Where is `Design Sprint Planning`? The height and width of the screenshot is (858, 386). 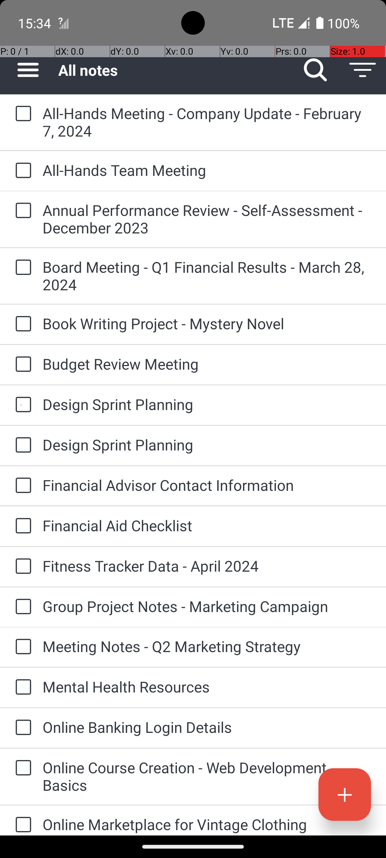
Design Sprint Planning is located at coordinates (207, 404).